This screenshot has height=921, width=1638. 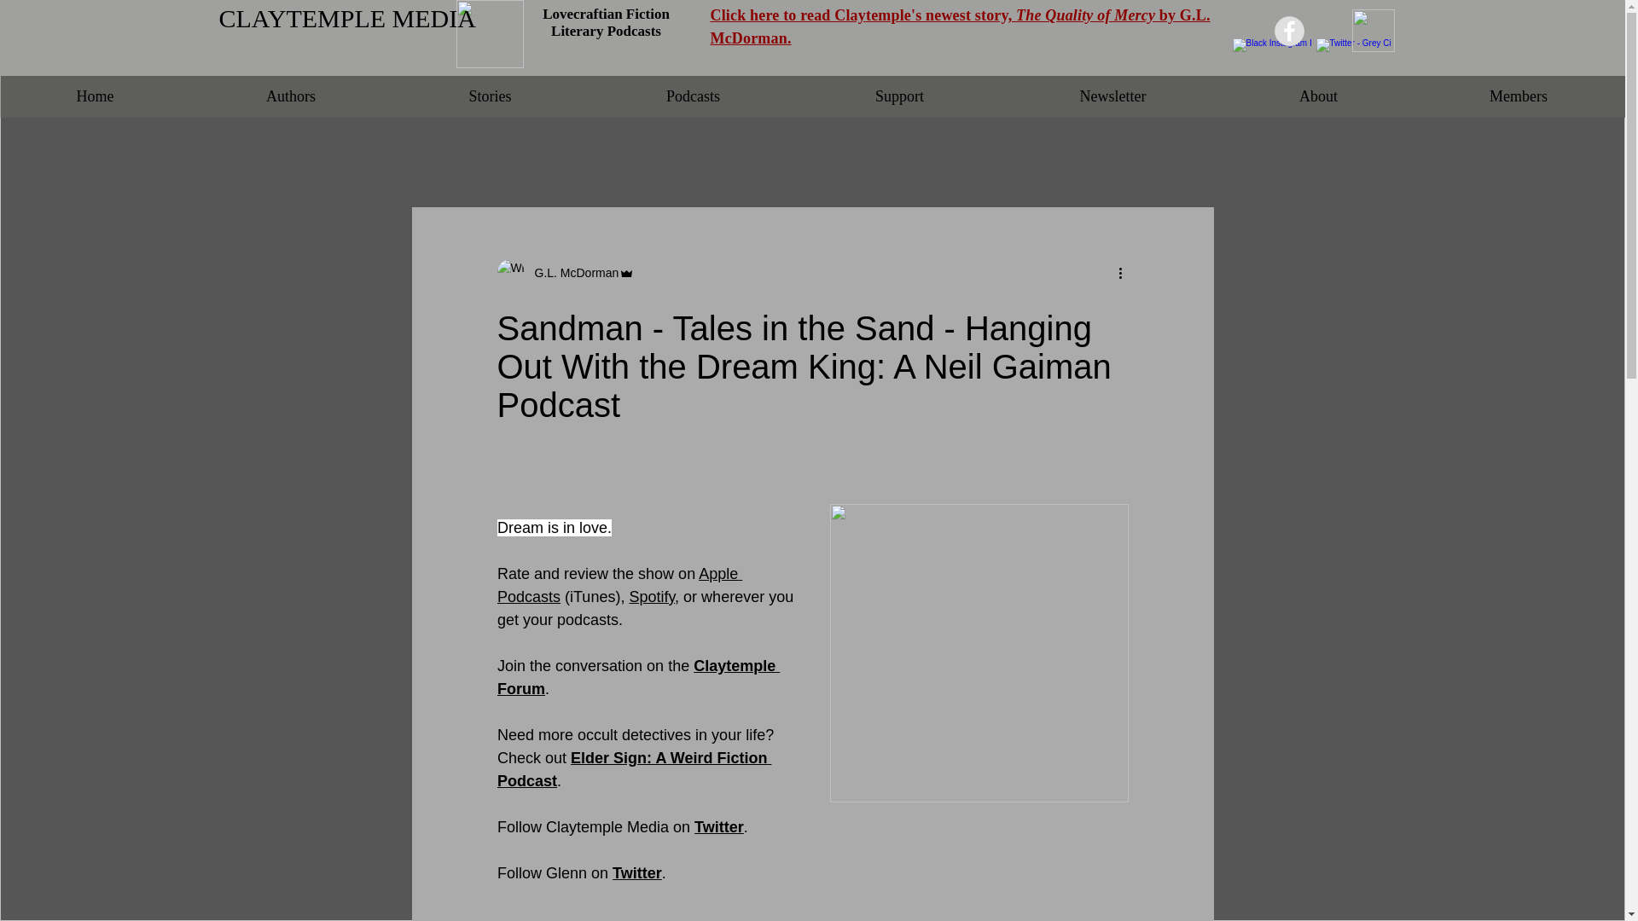 What do you see at coordinates (899, 96) in the screenshot?
I see `Support` at bounding box center [899, 96].